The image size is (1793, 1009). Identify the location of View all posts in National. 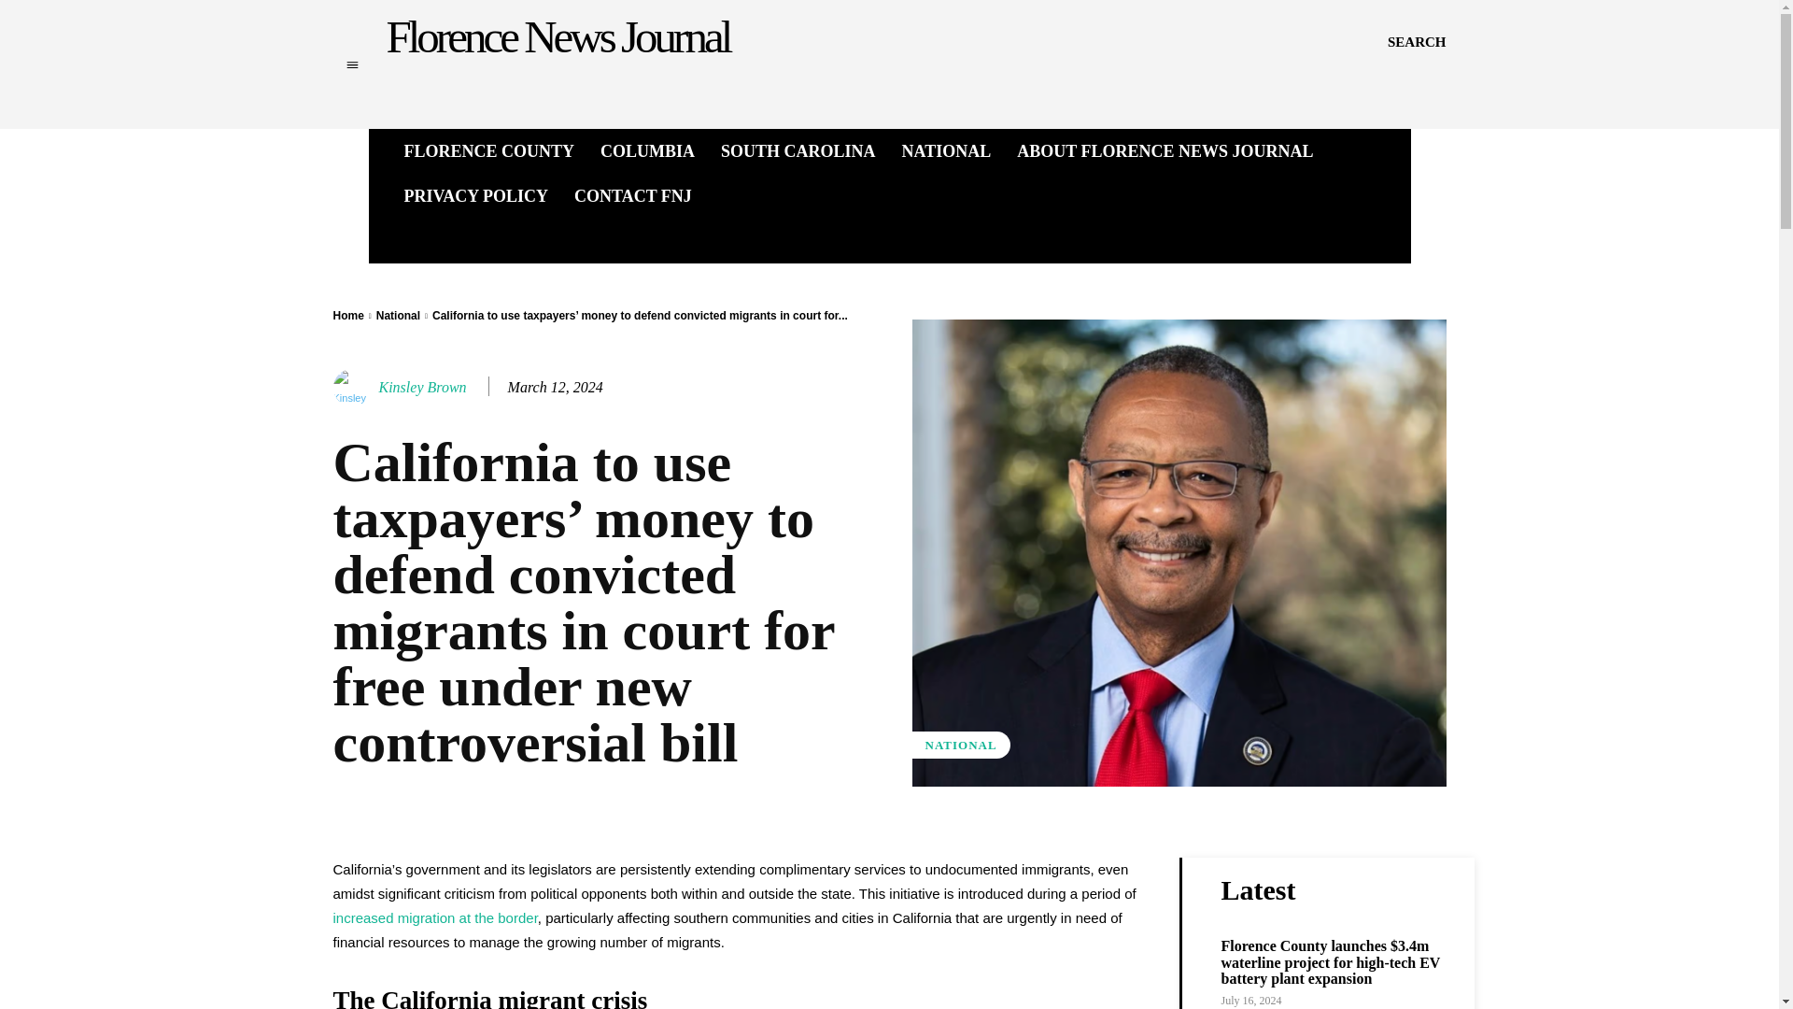
(398, 315).